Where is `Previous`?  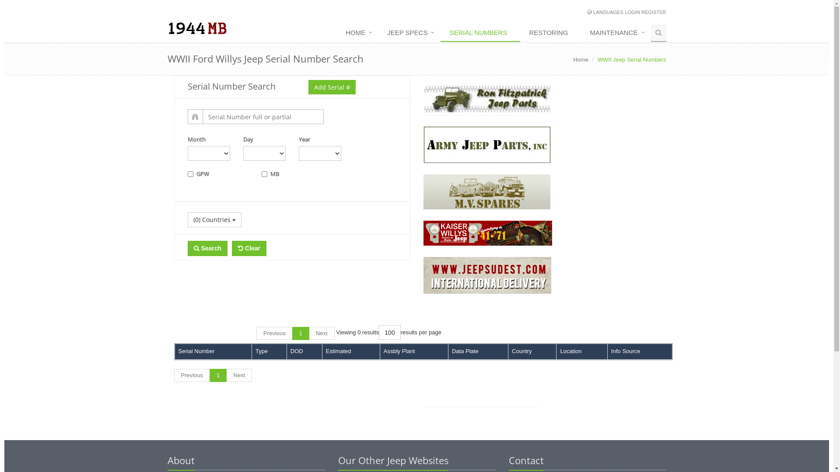
Previous is located at coordinates (192, 376).